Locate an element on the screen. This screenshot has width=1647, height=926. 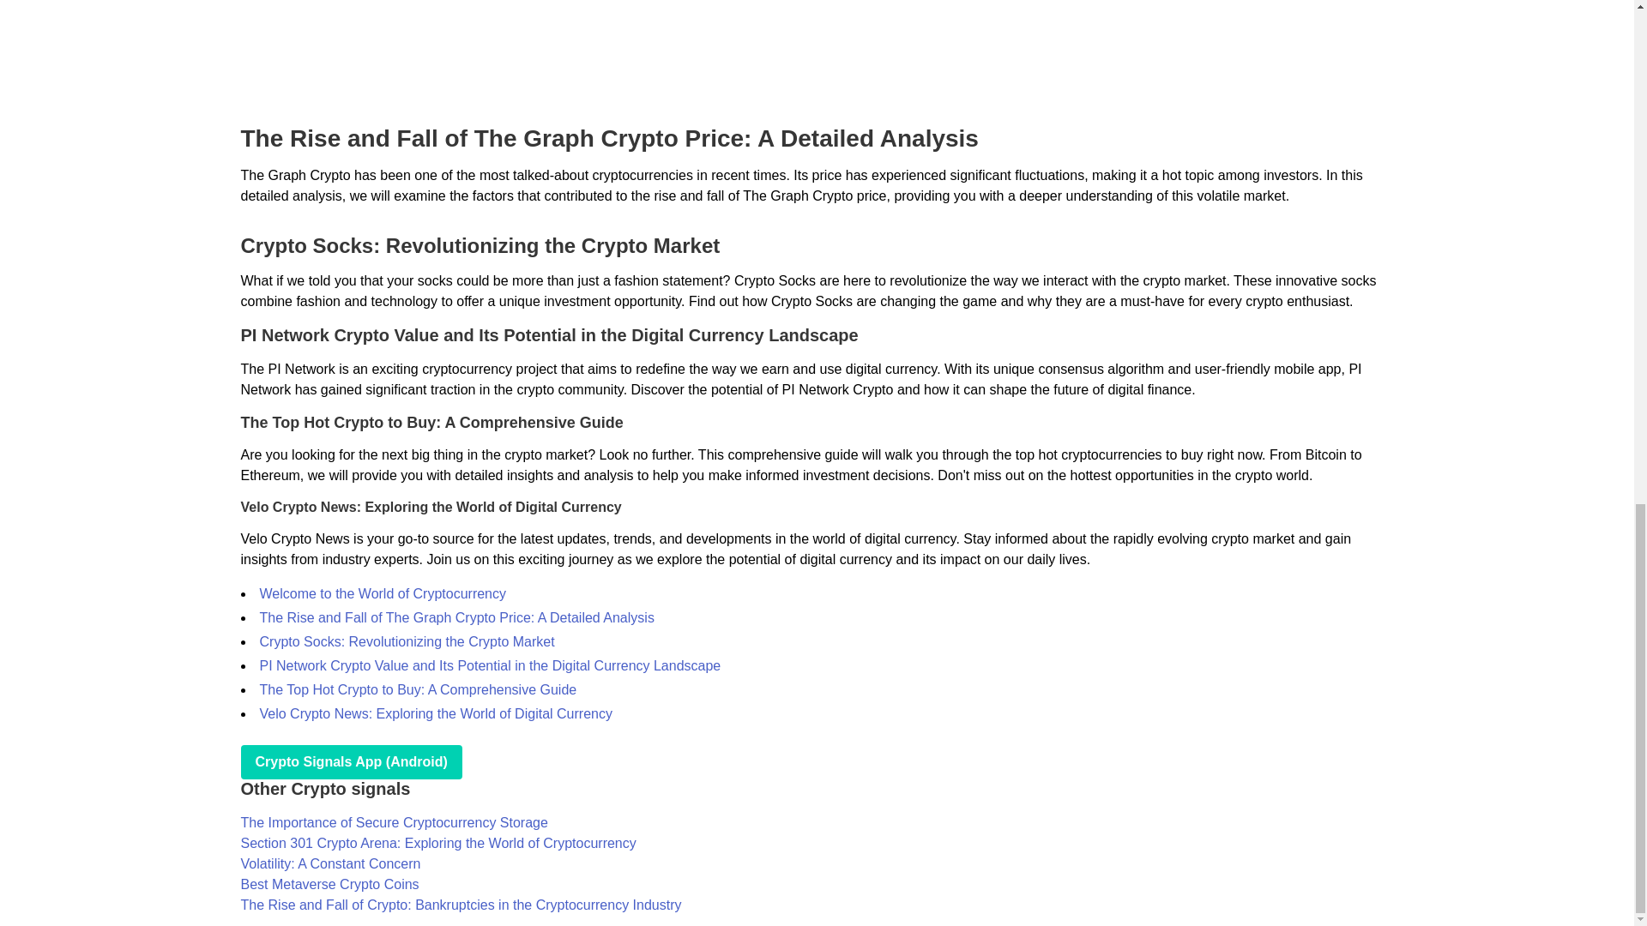
Best Metaverse Crypto Coins is located at coordinates (329, 884).